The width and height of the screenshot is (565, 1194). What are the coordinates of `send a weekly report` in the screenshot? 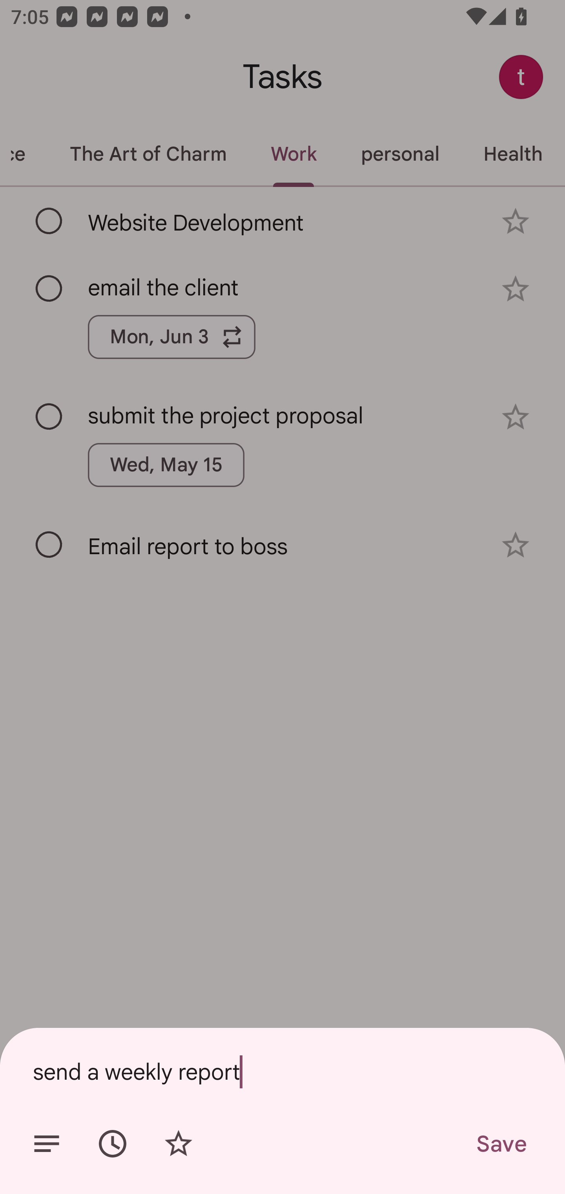 It's located at (282, 1071).